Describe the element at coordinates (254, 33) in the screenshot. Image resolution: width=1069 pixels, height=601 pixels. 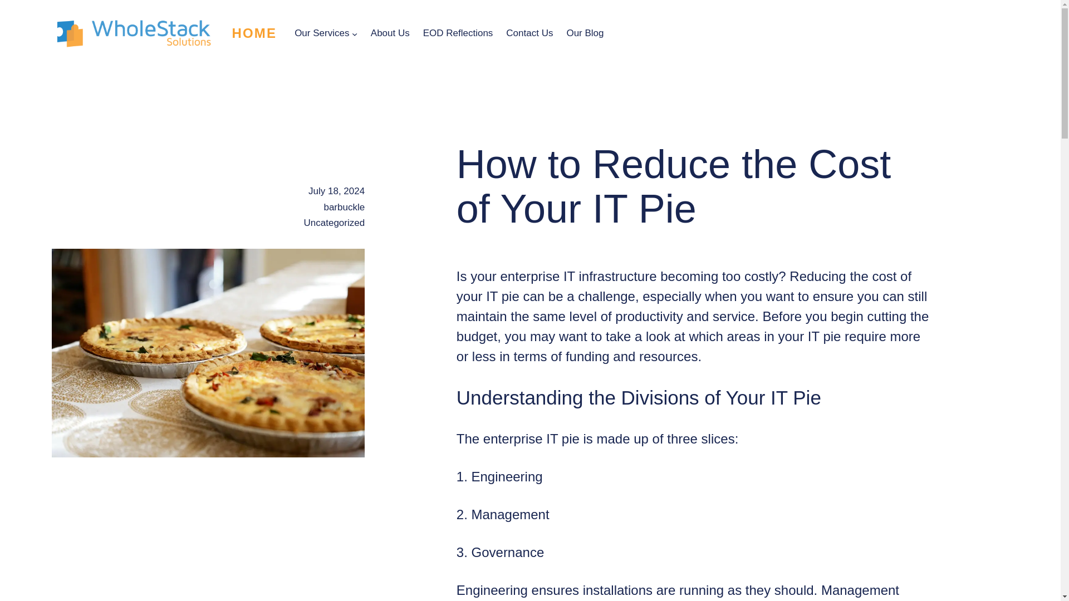
I see `HOME` at that location.